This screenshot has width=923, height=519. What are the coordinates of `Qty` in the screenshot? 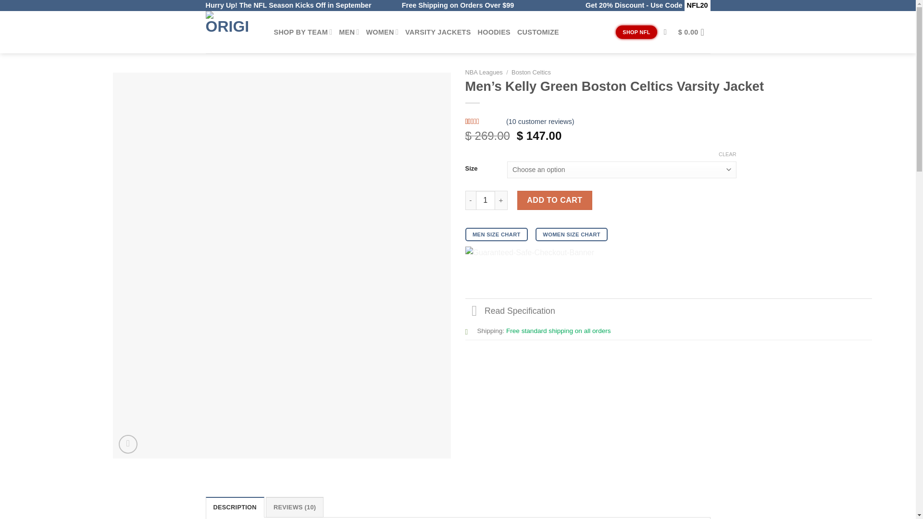 It's located at (486, 200).